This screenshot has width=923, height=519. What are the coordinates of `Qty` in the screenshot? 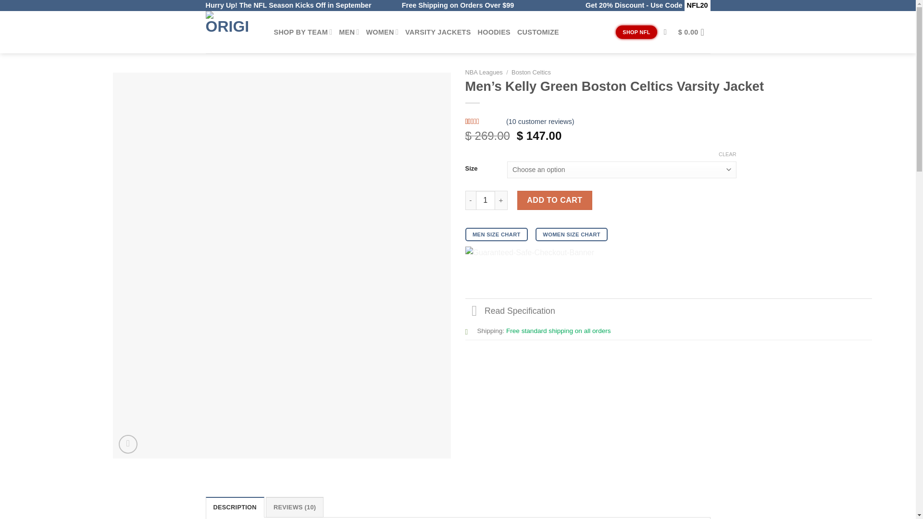 It's located at (486, 200).